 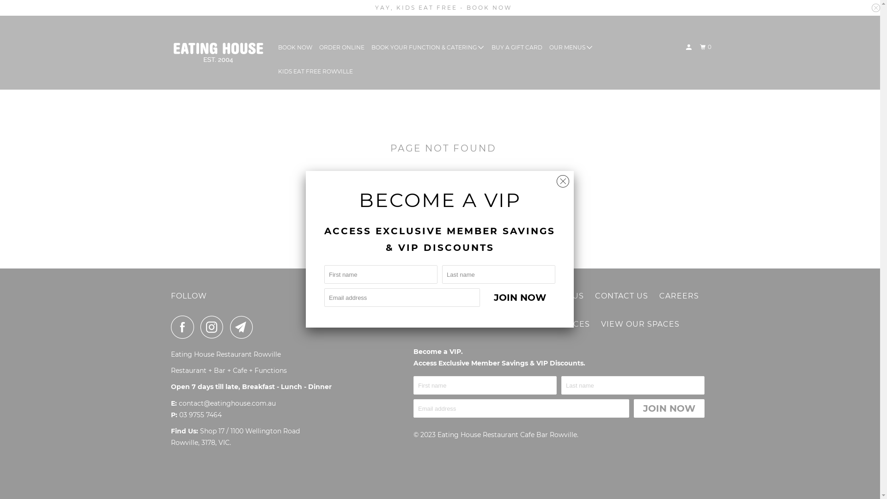 I want to click on FIND US, so click(x=566, y=297).